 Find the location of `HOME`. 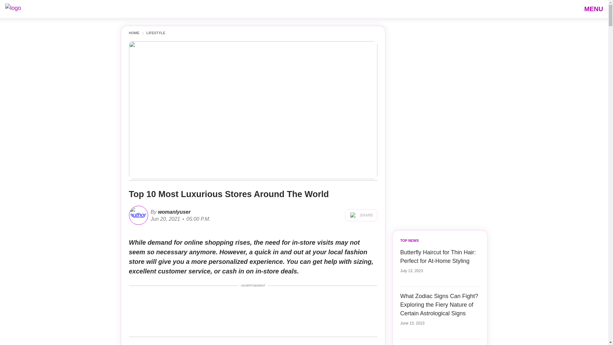

HOME is located at coordinates (134, 33).